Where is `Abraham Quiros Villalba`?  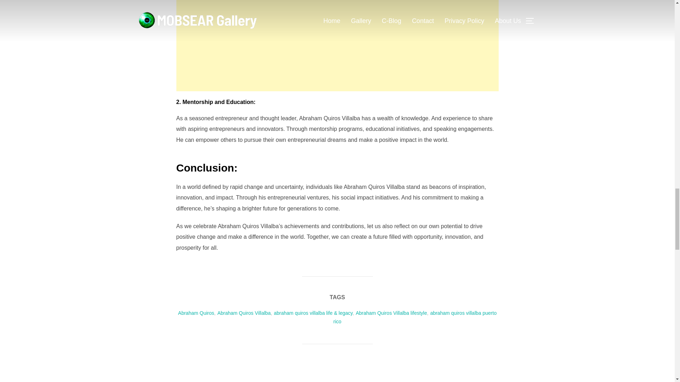 Abraham Quiros Villalba is located at coordinates (244, 313).